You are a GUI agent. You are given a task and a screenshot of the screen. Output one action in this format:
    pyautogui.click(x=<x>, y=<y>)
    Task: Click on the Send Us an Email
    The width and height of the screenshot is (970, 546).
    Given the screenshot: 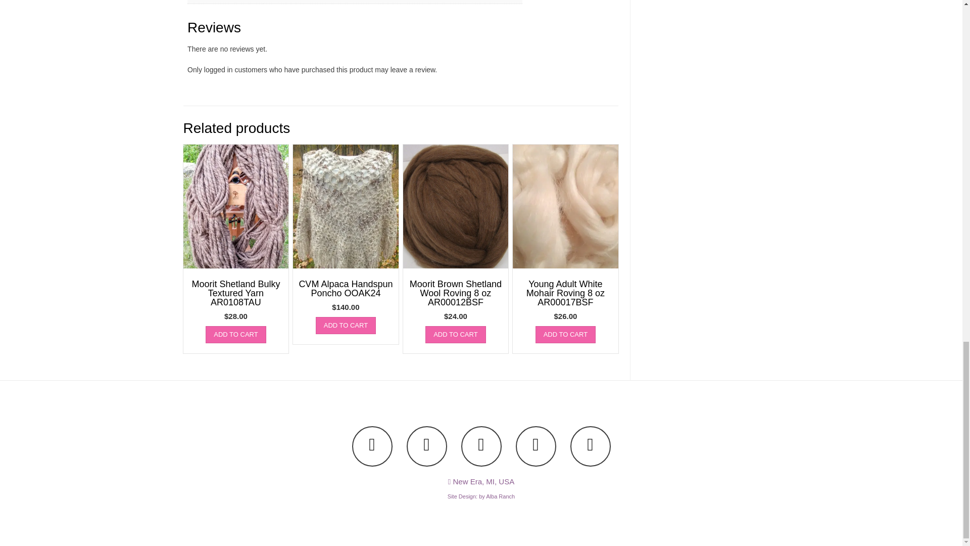 What is the action you would take?
    pyautogui.click(x=371, y=446)
    